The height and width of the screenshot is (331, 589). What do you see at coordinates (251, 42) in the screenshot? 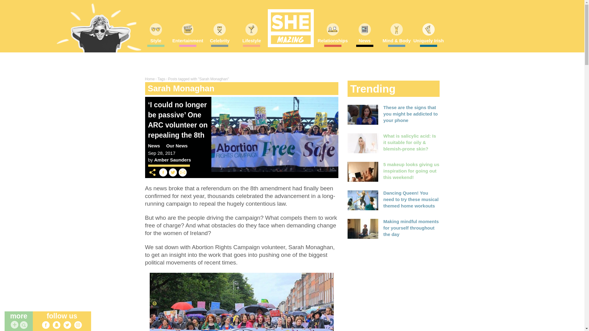
I see `Lifestyle` at bounding box center [251, 42].